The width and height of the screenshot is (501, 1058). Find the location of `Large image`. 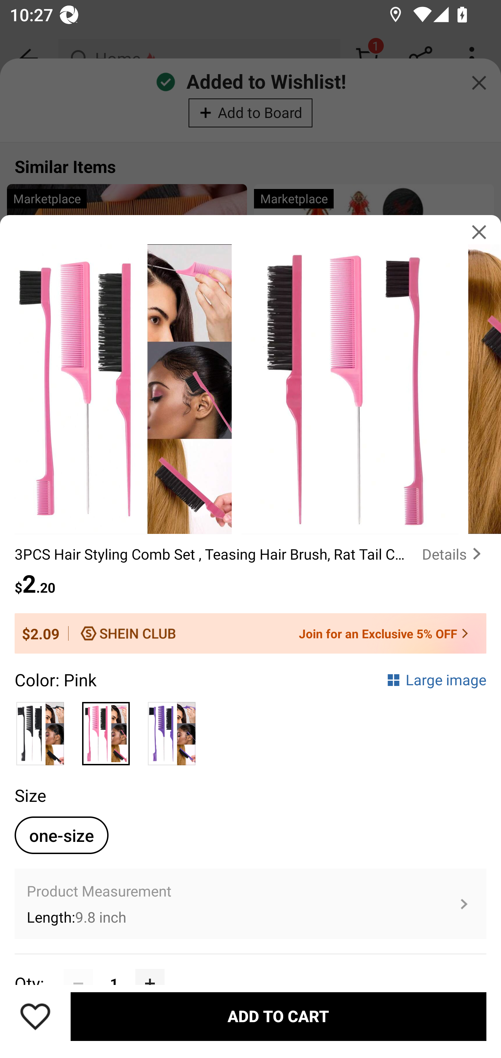

Large image is located at coordinates (436, 680).